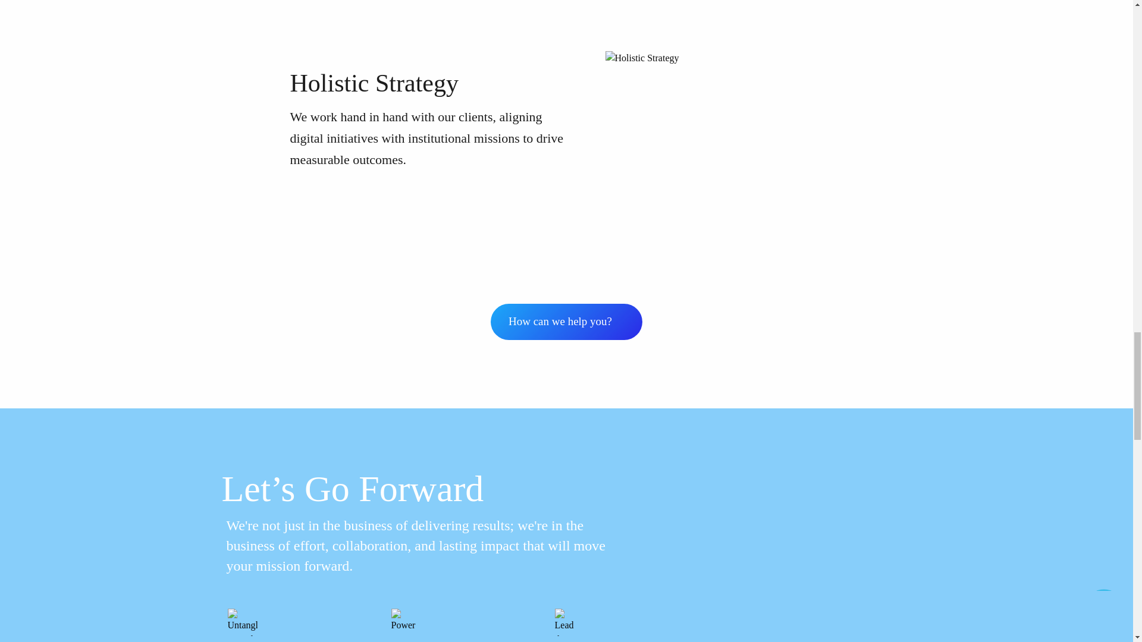 The width and height of the screenshot is (1142, 642). Describe the element at coordinates (405, 622) in the screenshot. I see `Power Your Vision` at that location.